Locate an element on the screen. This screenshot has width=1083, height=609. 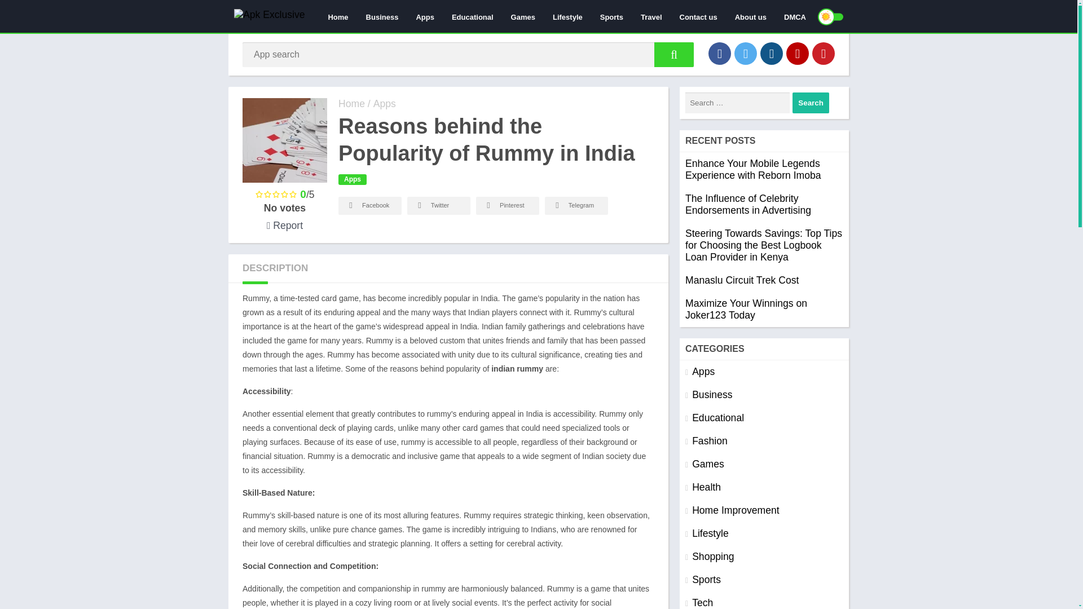
Games is located at coordinates (522, 16).